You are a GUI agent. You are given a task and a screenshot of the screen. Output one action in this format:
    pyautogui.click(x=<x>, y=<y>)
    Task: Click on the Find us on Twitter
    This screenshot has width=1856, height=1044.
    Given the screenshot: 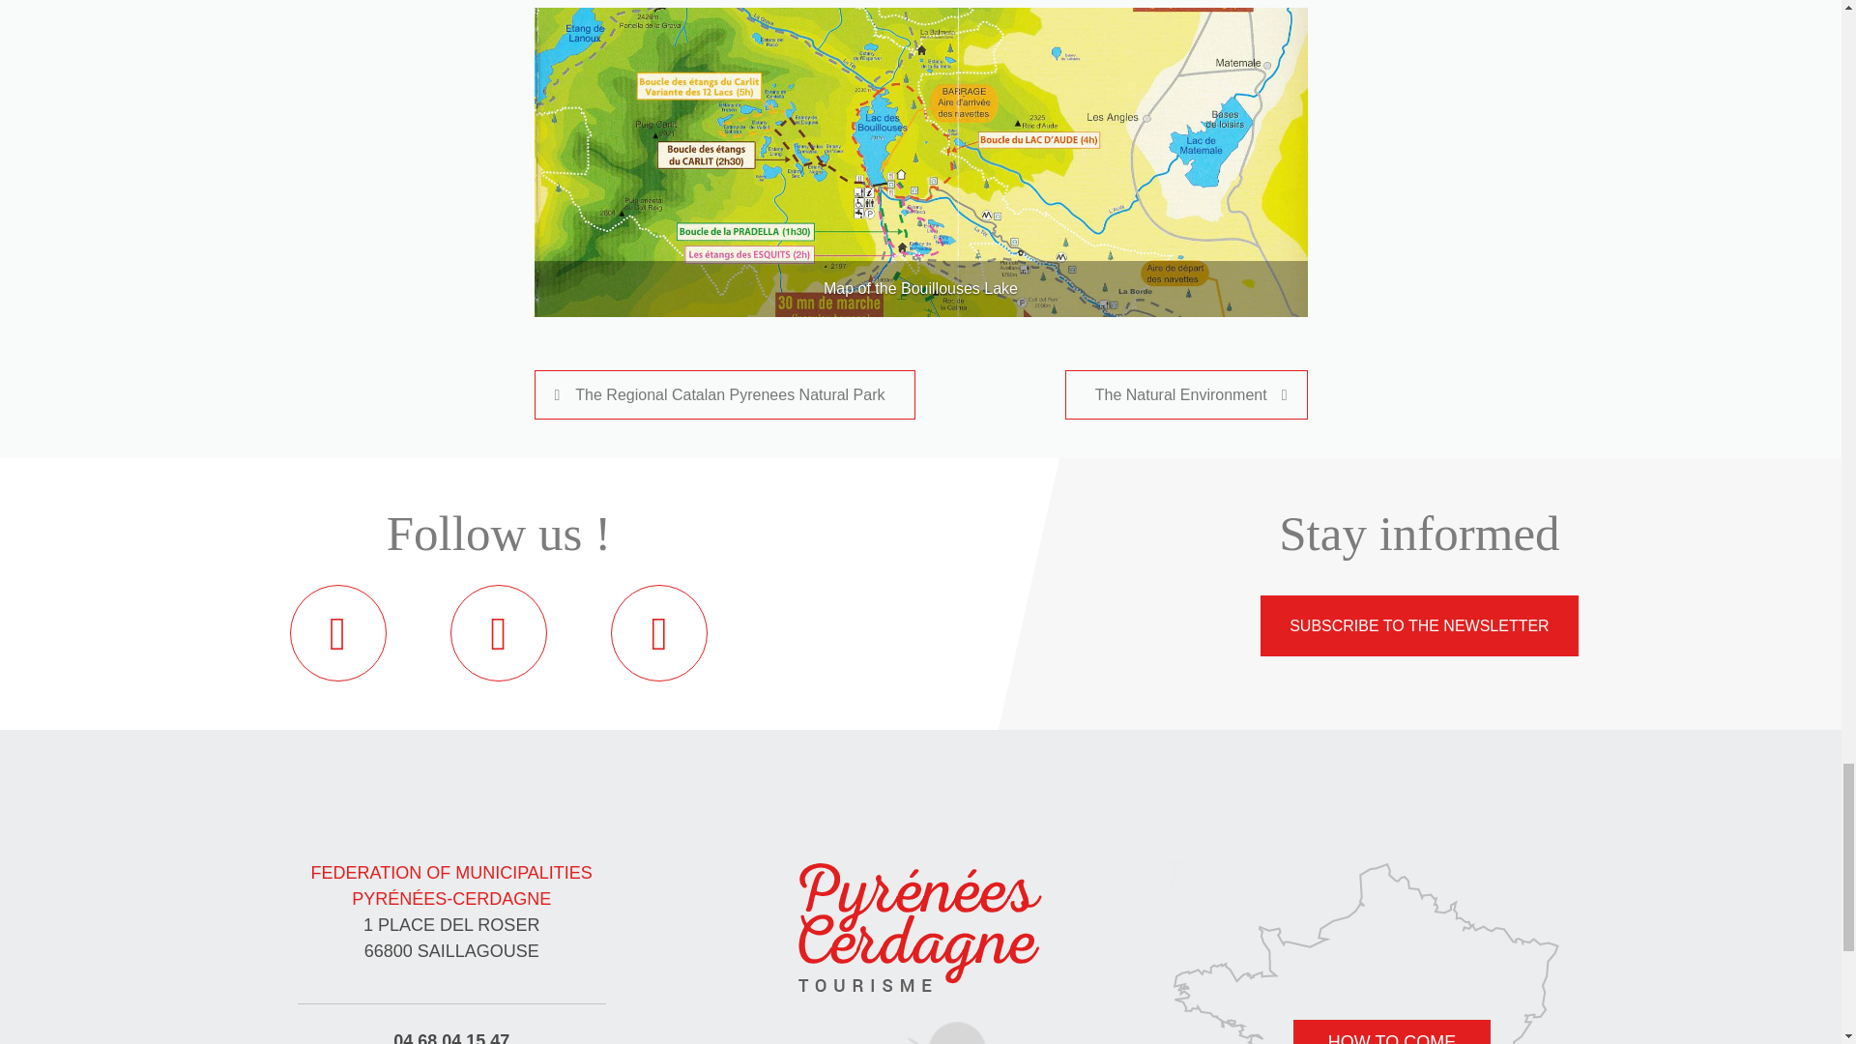 What is the action you would take?
    pyautogui.click(x=499, y=632)
    